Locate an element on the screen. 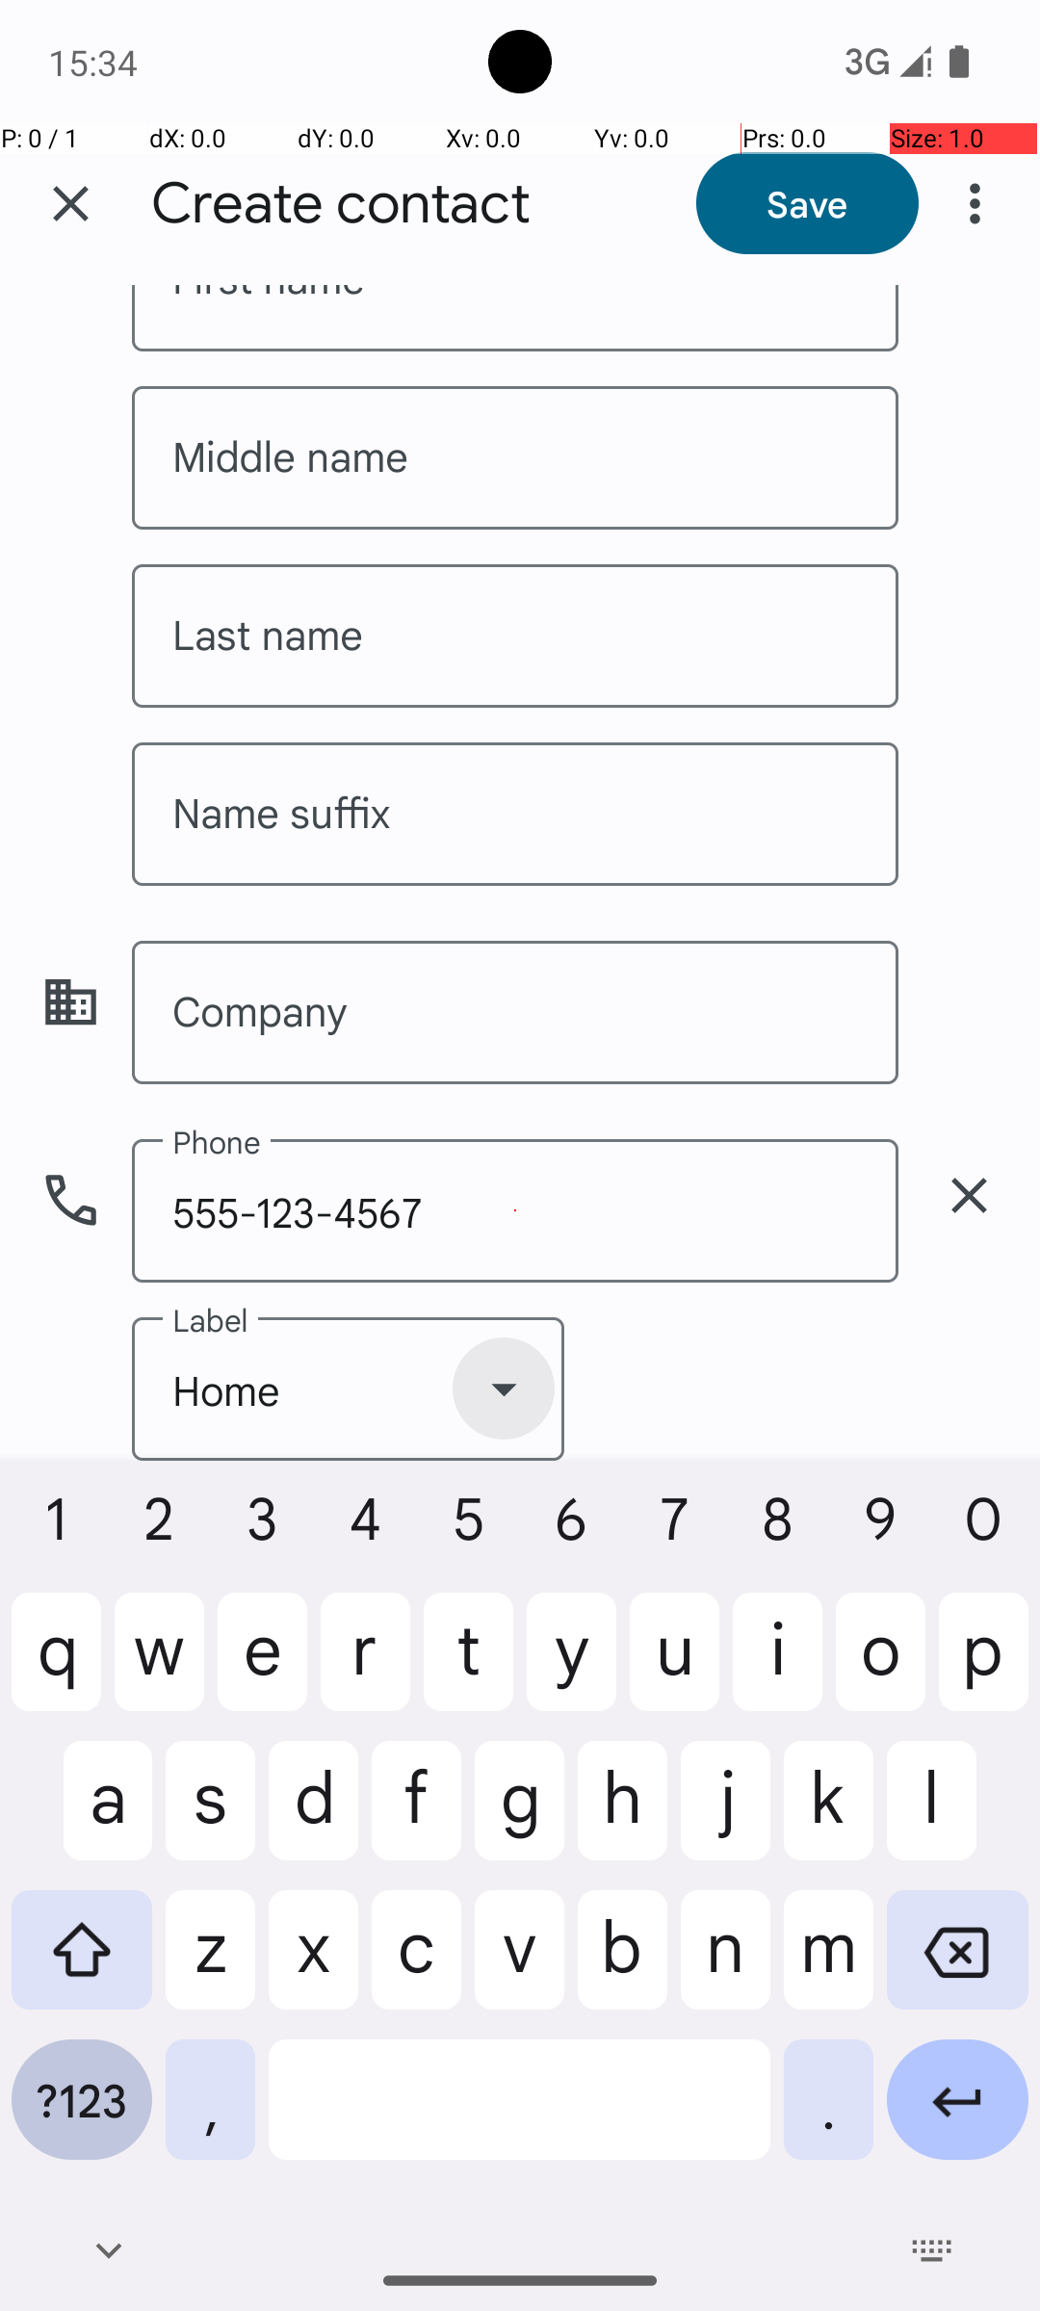 The width and height of the screenshot is (1040, 2311). n is located at coordinates (726, 1964).